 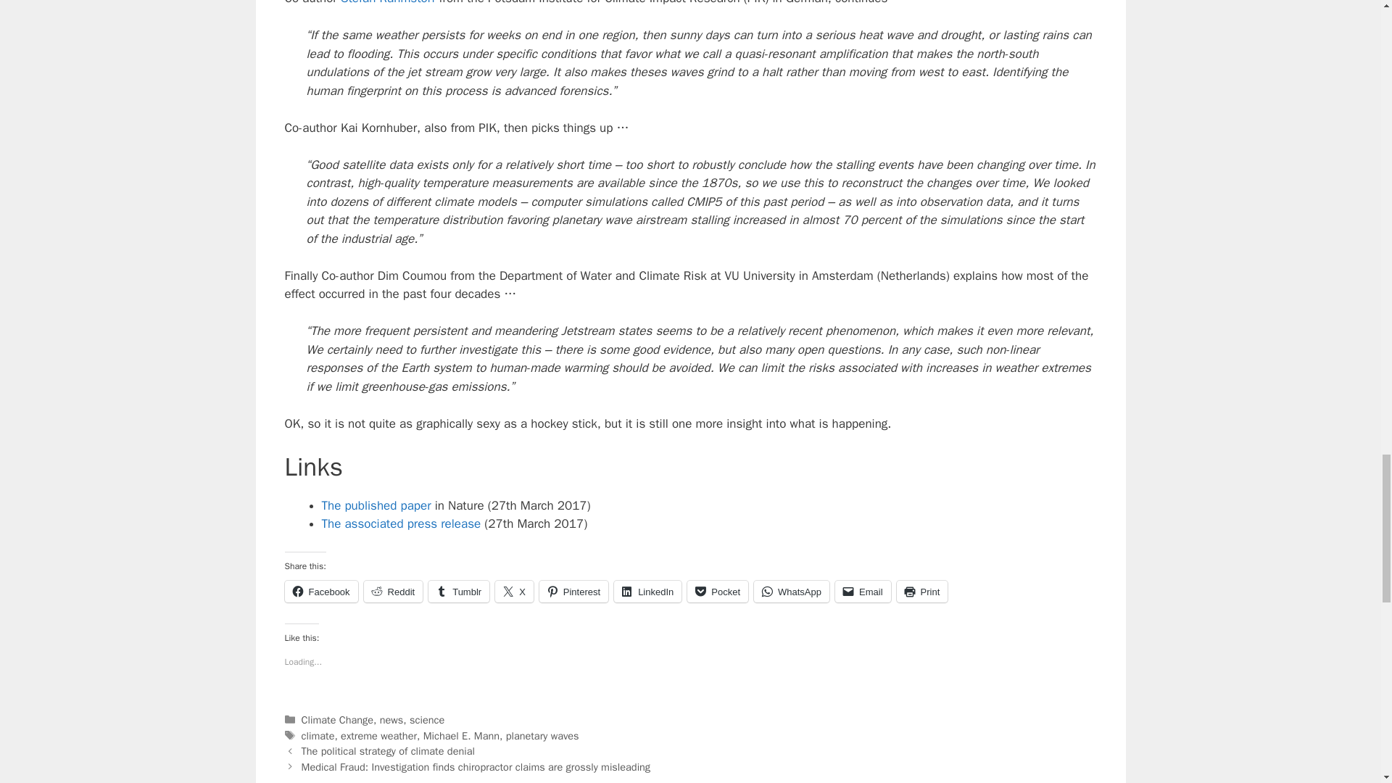 I want to click on Click to email a link to a friend, so click(x=863, y=592).